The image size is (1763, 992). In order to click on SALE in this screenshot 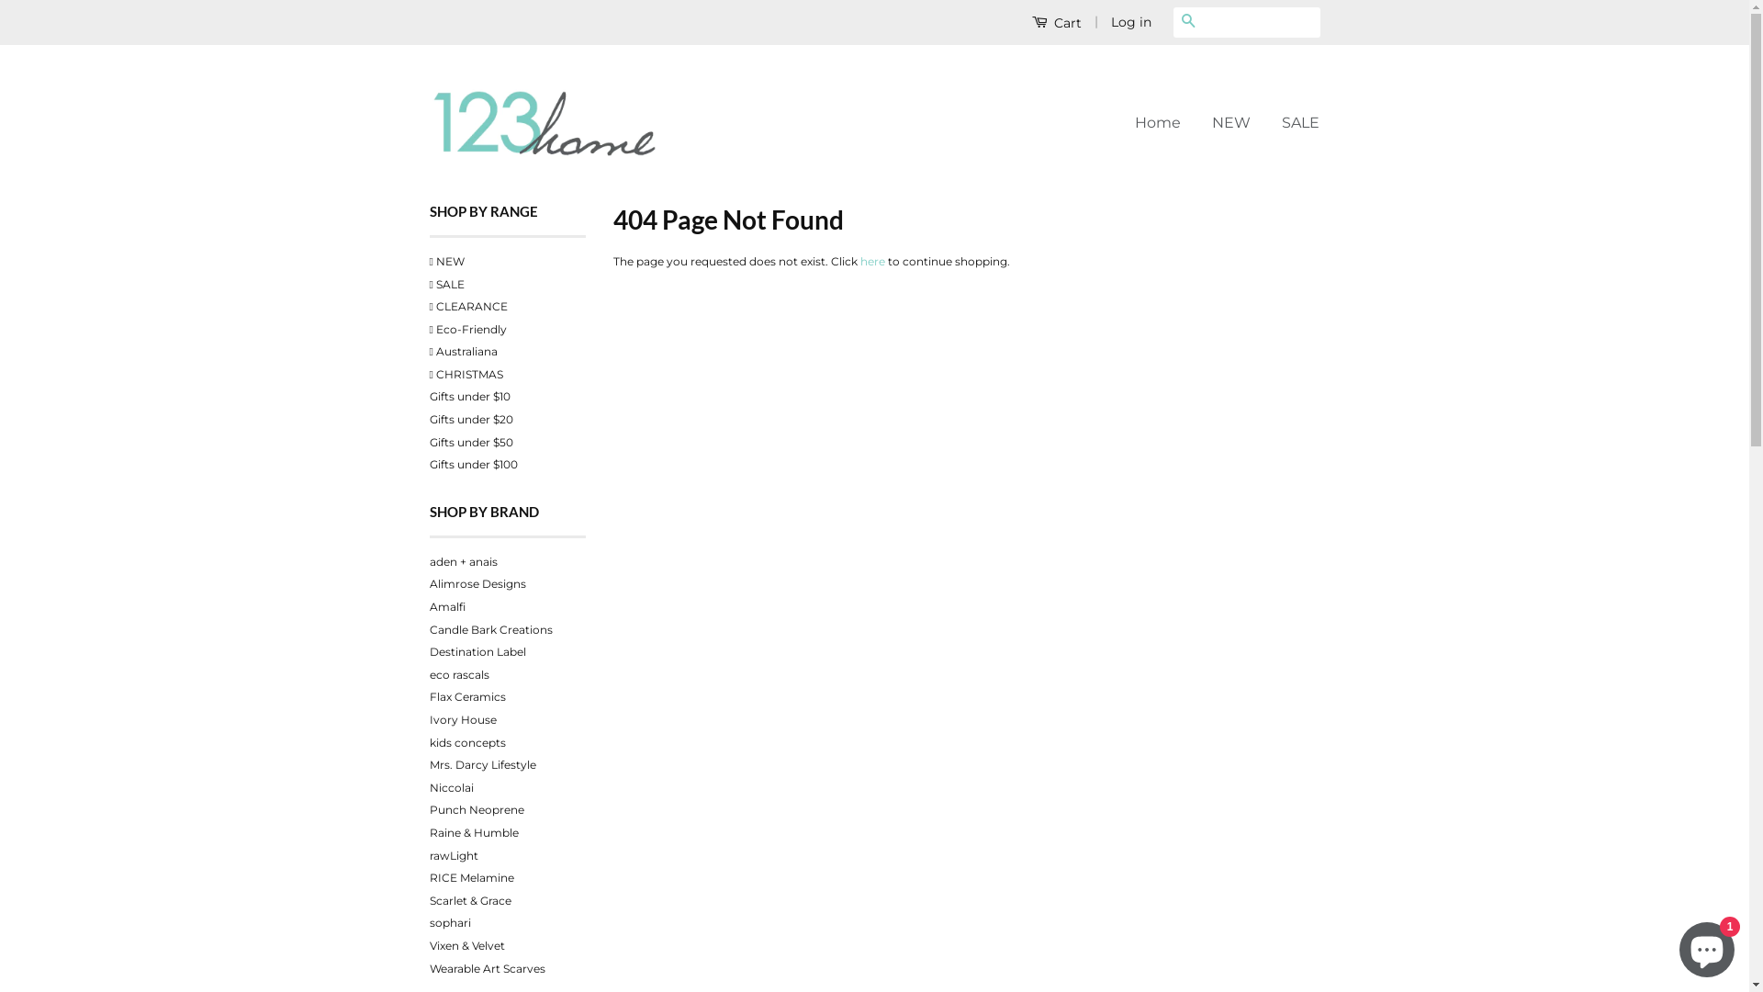, I will do `click(1294, 123)`.